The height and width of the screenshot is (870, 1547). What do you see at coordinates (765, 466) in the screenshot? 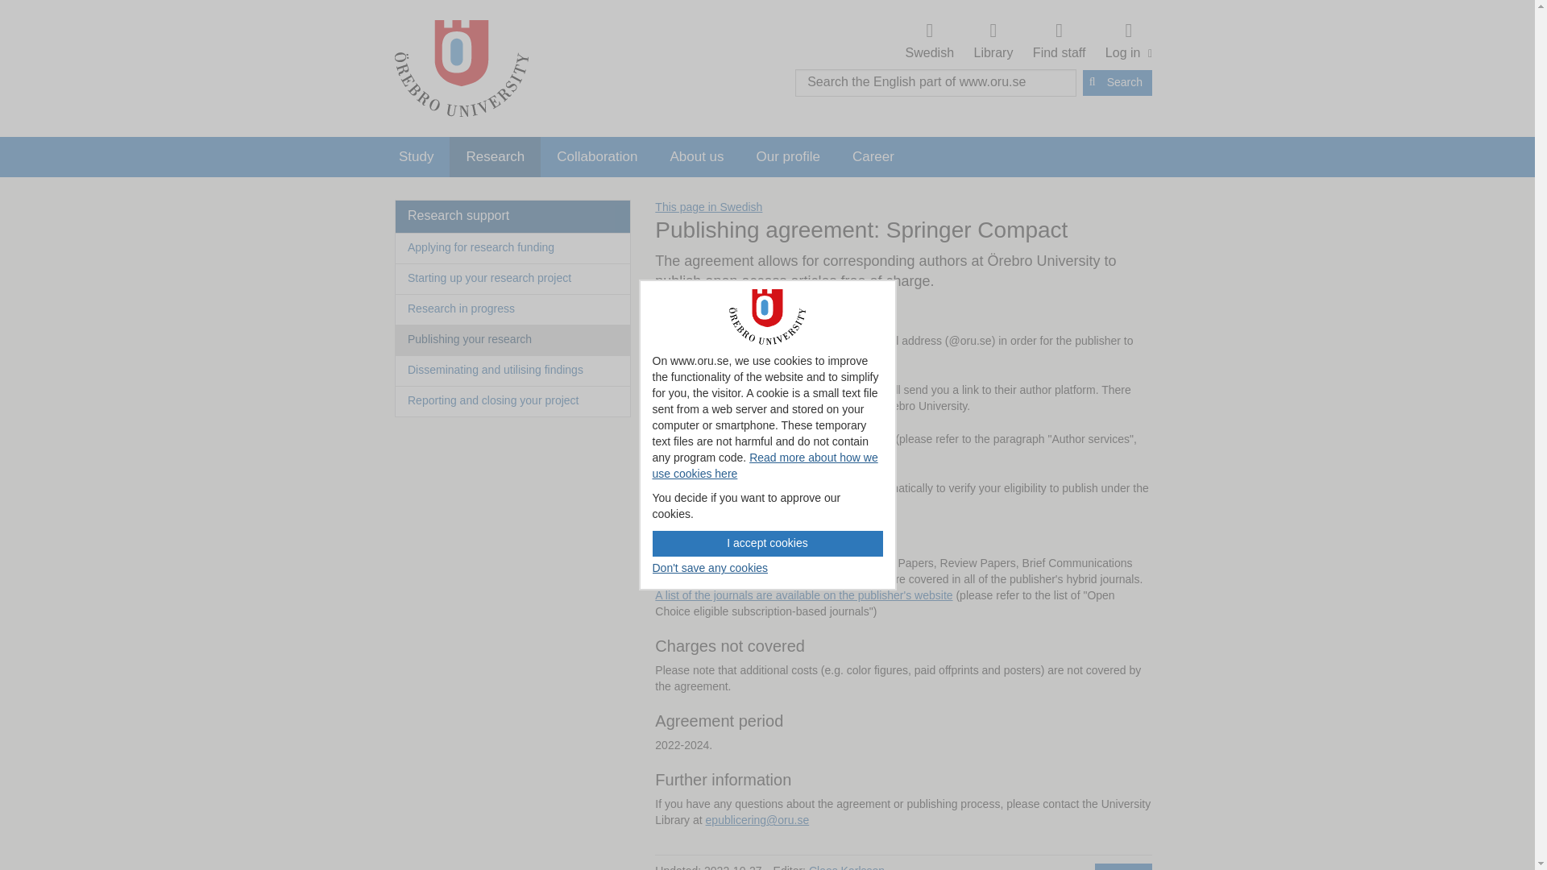
I see `Read more about how we use cookies here` at bounding box center [765, 466].